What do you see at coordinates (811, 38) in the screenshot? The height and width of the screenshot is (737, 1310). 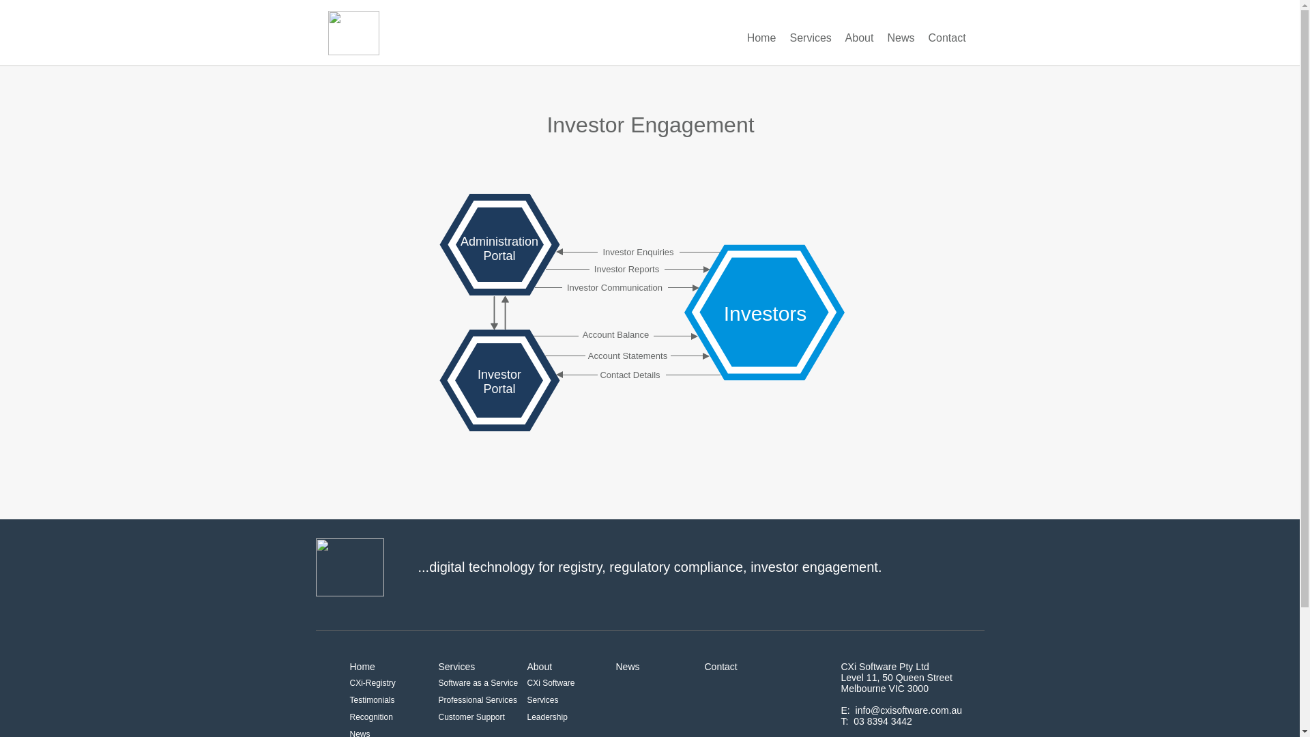 I see `Services` at bounding box center [811, 38].